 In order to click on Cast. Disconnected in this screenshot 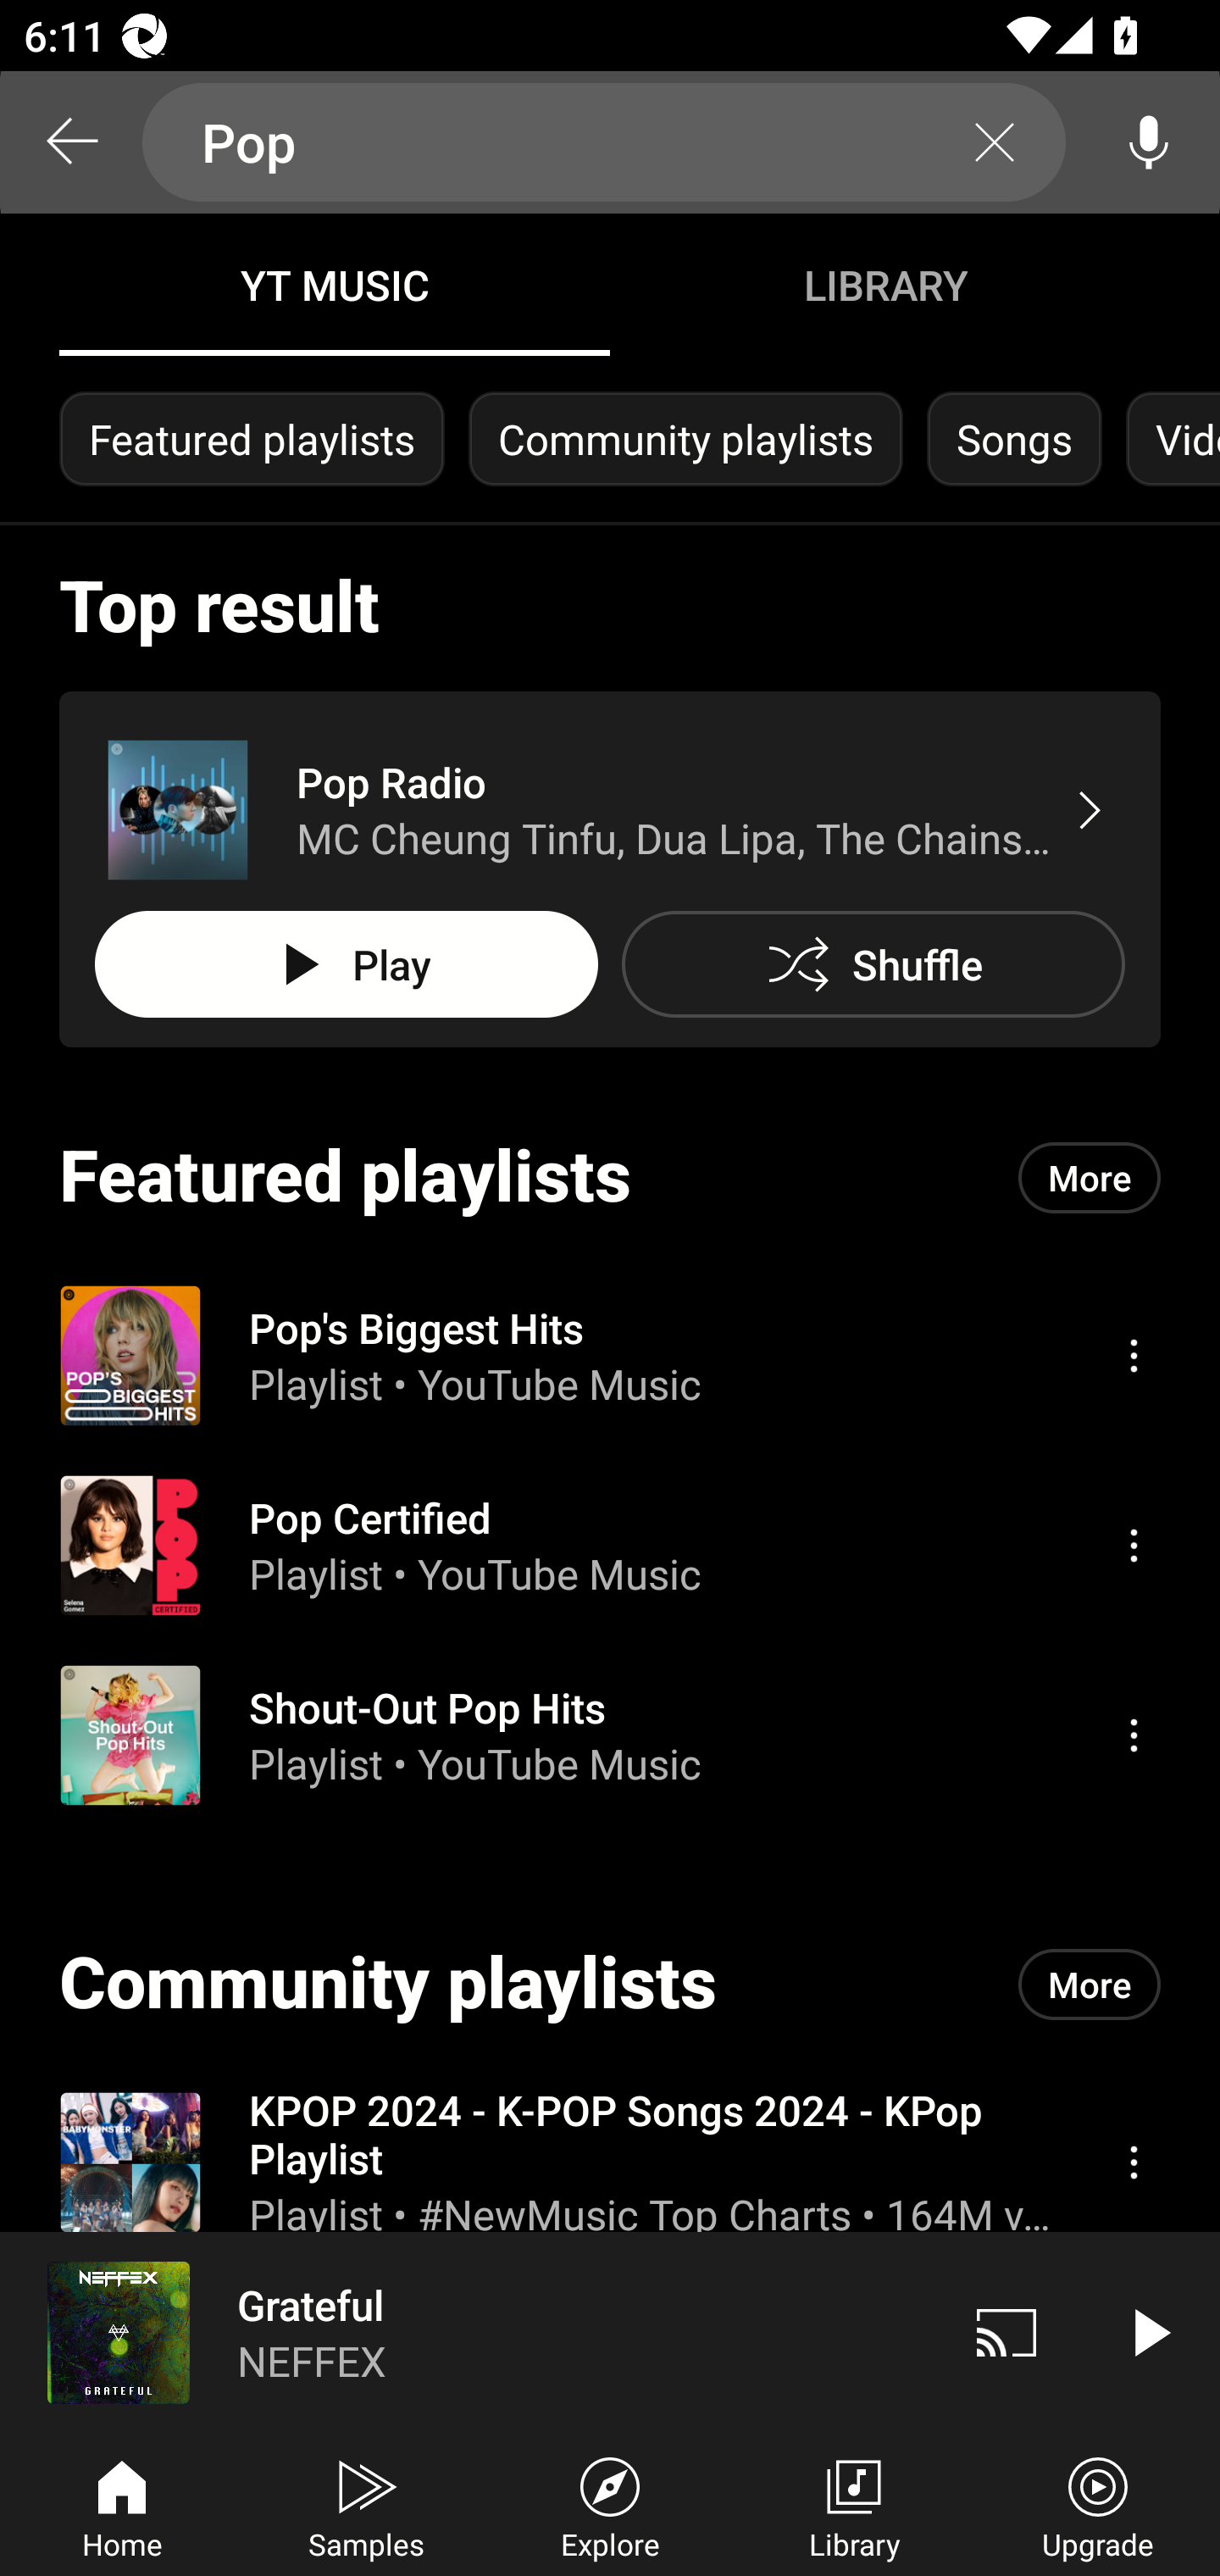, I will do `click(1006, 2332)`.